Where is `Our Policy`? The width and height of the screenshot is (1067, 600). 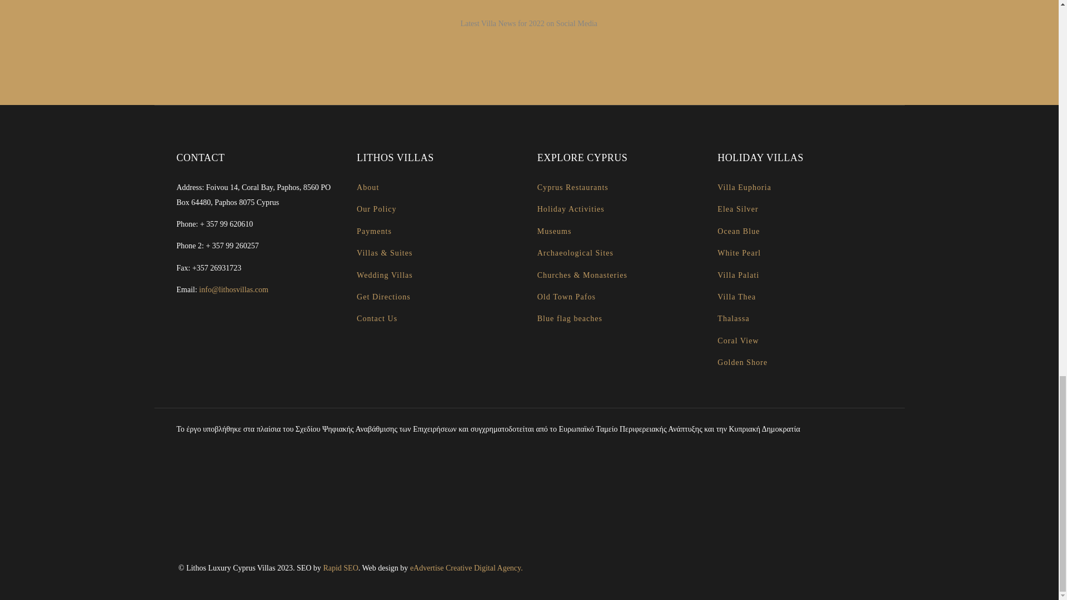 Our Policy is located at coordinates (377, 209).